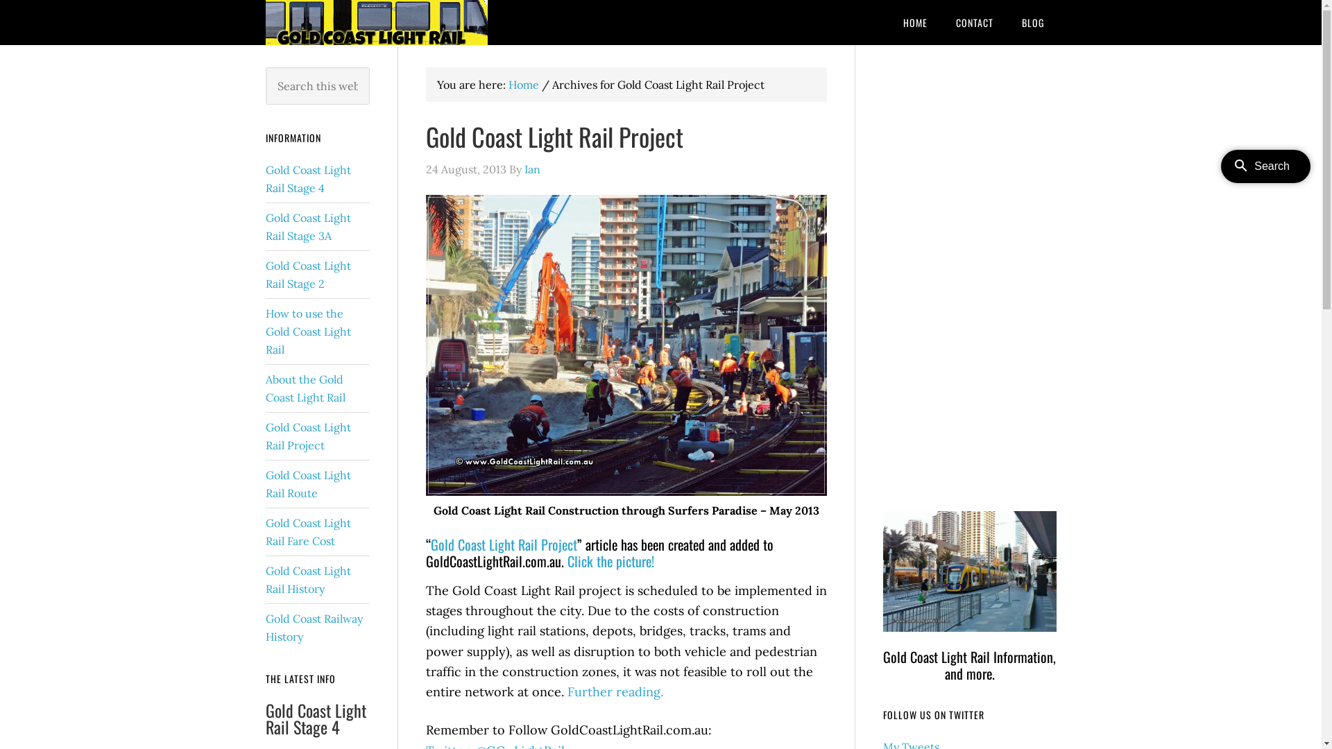 This screenshot has height=749, width=1332. Describe the element at coordinates (533, 169) in the screenshot. I see `Ian` at that location.